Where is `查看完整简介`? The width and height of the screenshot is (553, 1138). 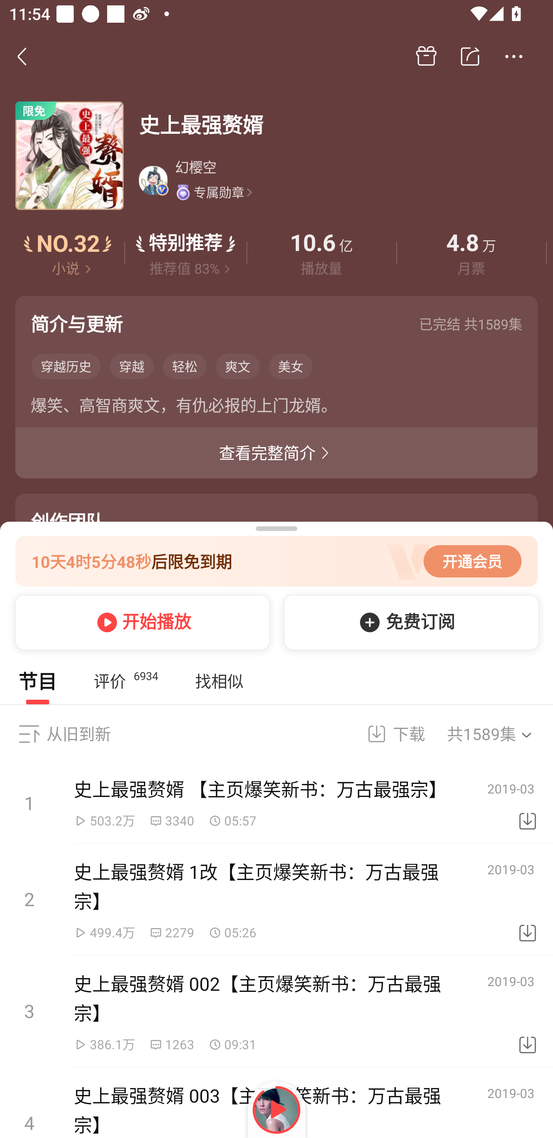 查看完整简介 is located at coordinates (276, 453).